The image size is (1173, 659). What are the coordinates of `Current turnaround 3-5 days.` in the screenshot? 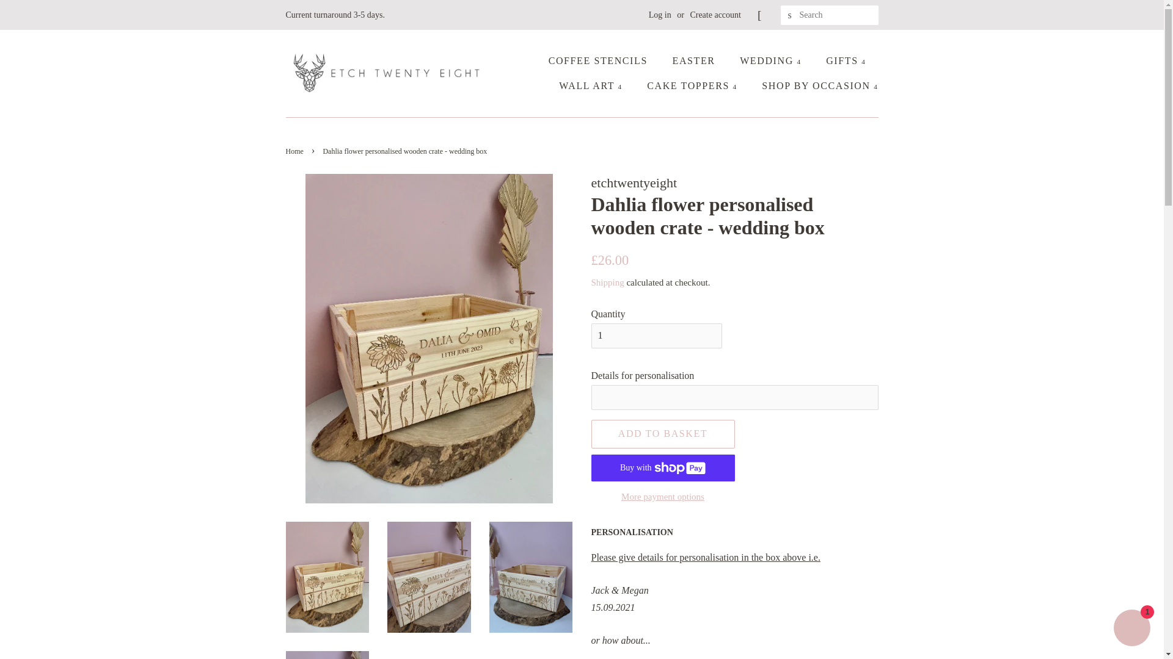 It's located at (336, 15).